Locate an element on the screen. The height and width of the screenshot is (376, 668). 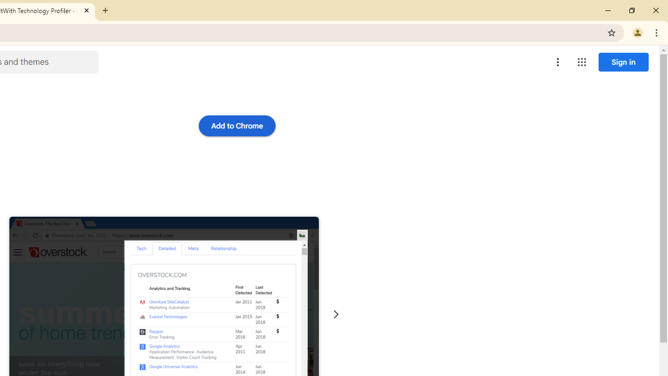
More options menu is located at coordinates (558, 62).